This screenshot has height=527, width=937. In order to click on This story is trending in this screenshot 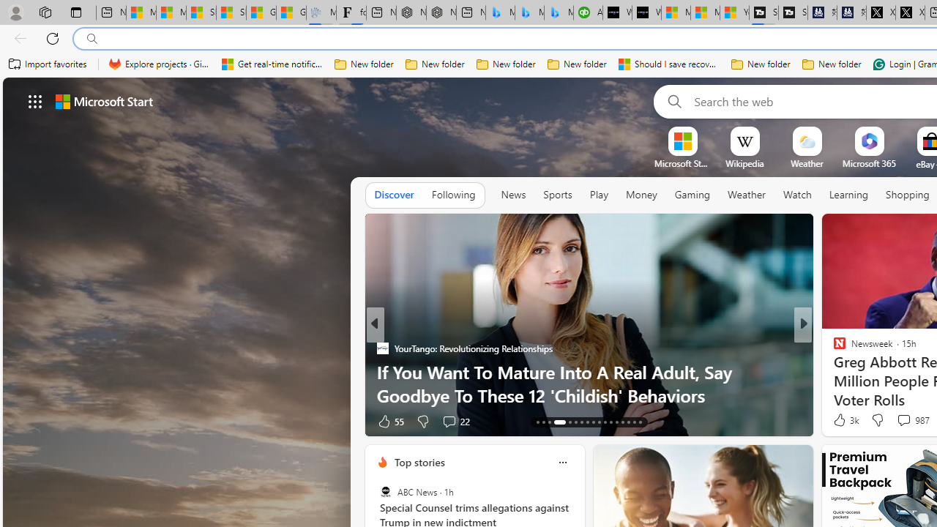, I will do `click(329, 425)`.